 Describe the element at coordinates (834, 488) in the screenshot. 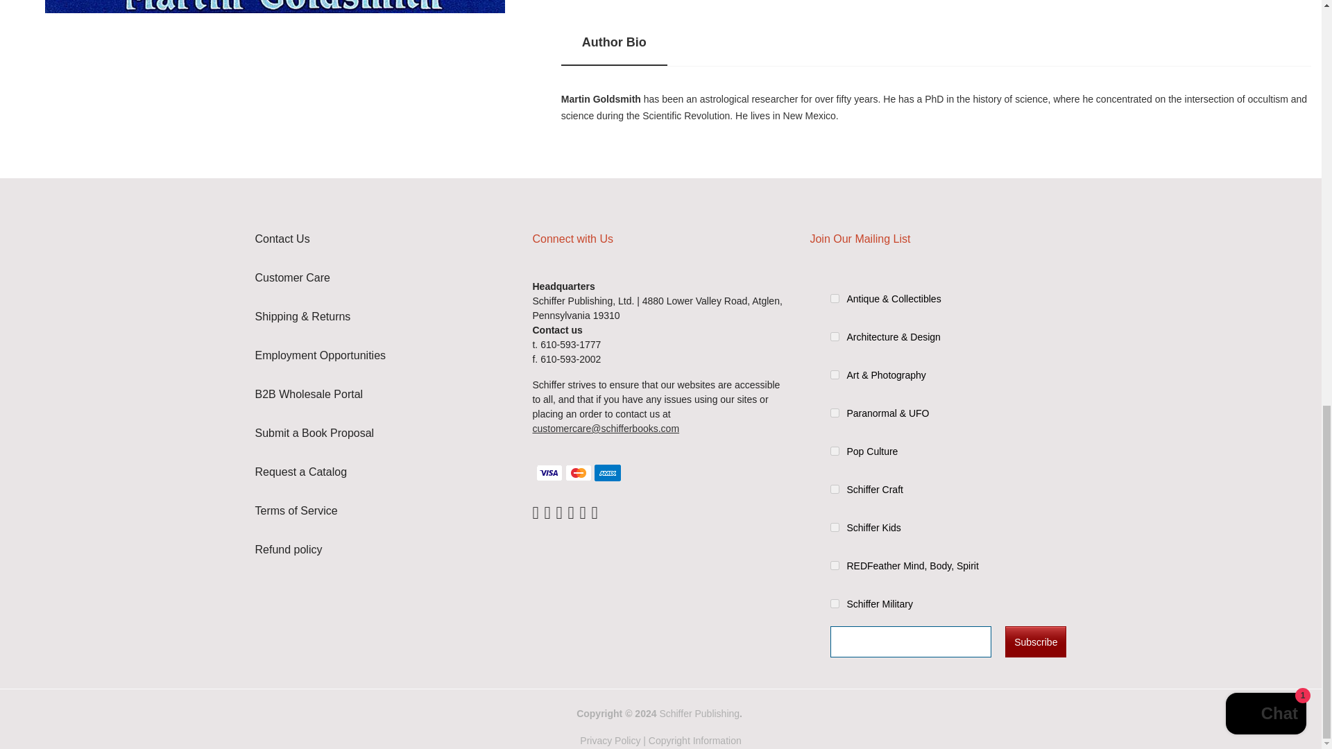

I see `yes` at that location.